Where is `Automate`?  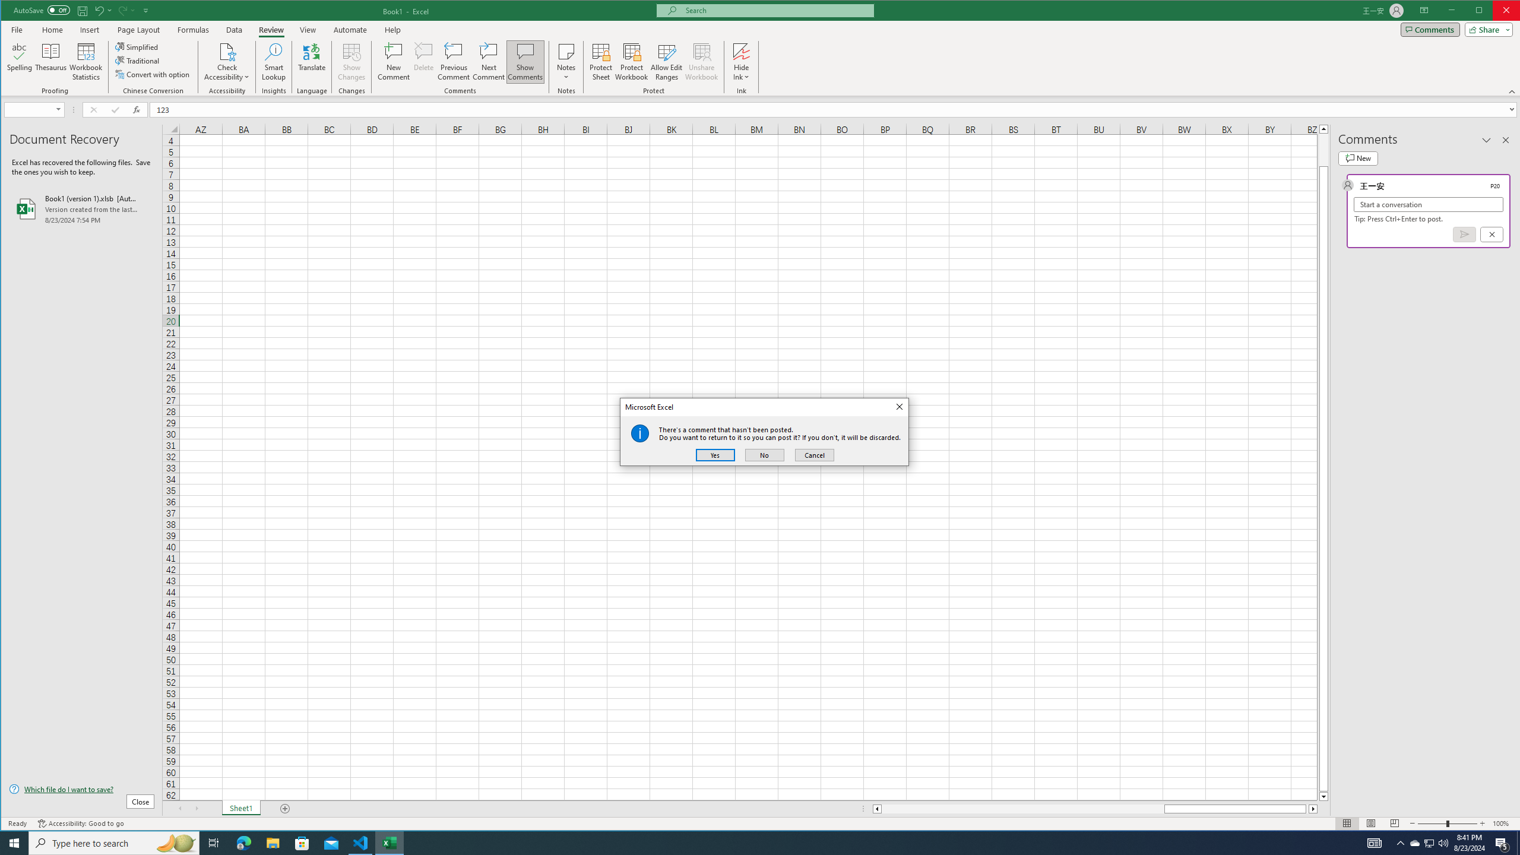
Automate is located at coordinates (350, 30).